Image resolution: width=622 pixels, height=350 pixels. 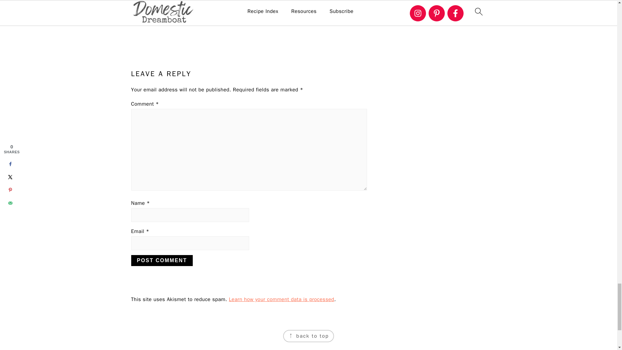 I want to click on A Week in San Francisco, so click(x=219, y=5).